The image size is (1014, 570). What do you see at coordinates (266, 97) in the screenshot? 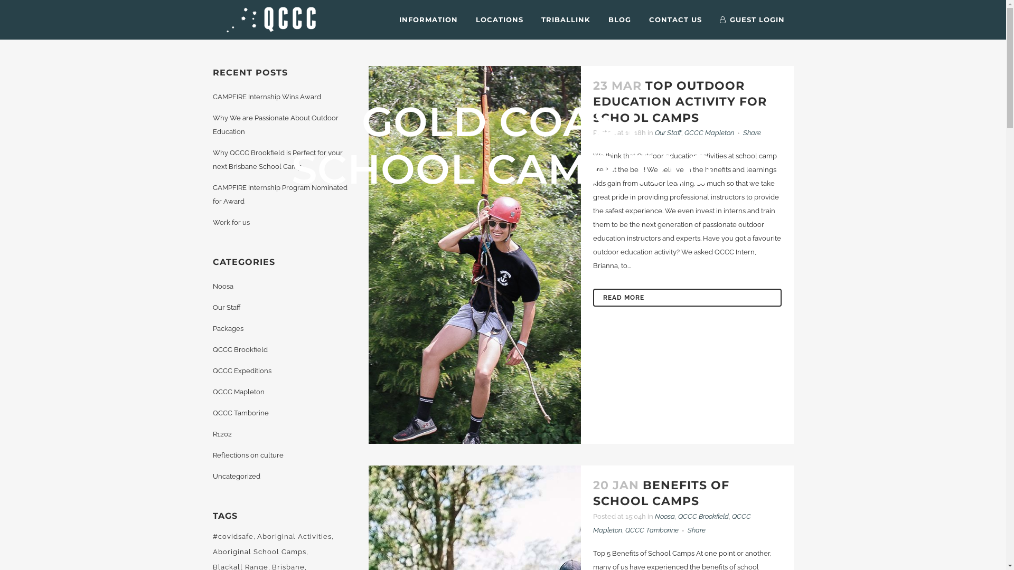
I see `CAMPFIRE Internship Wins Award` at bounding box center [266, 97].